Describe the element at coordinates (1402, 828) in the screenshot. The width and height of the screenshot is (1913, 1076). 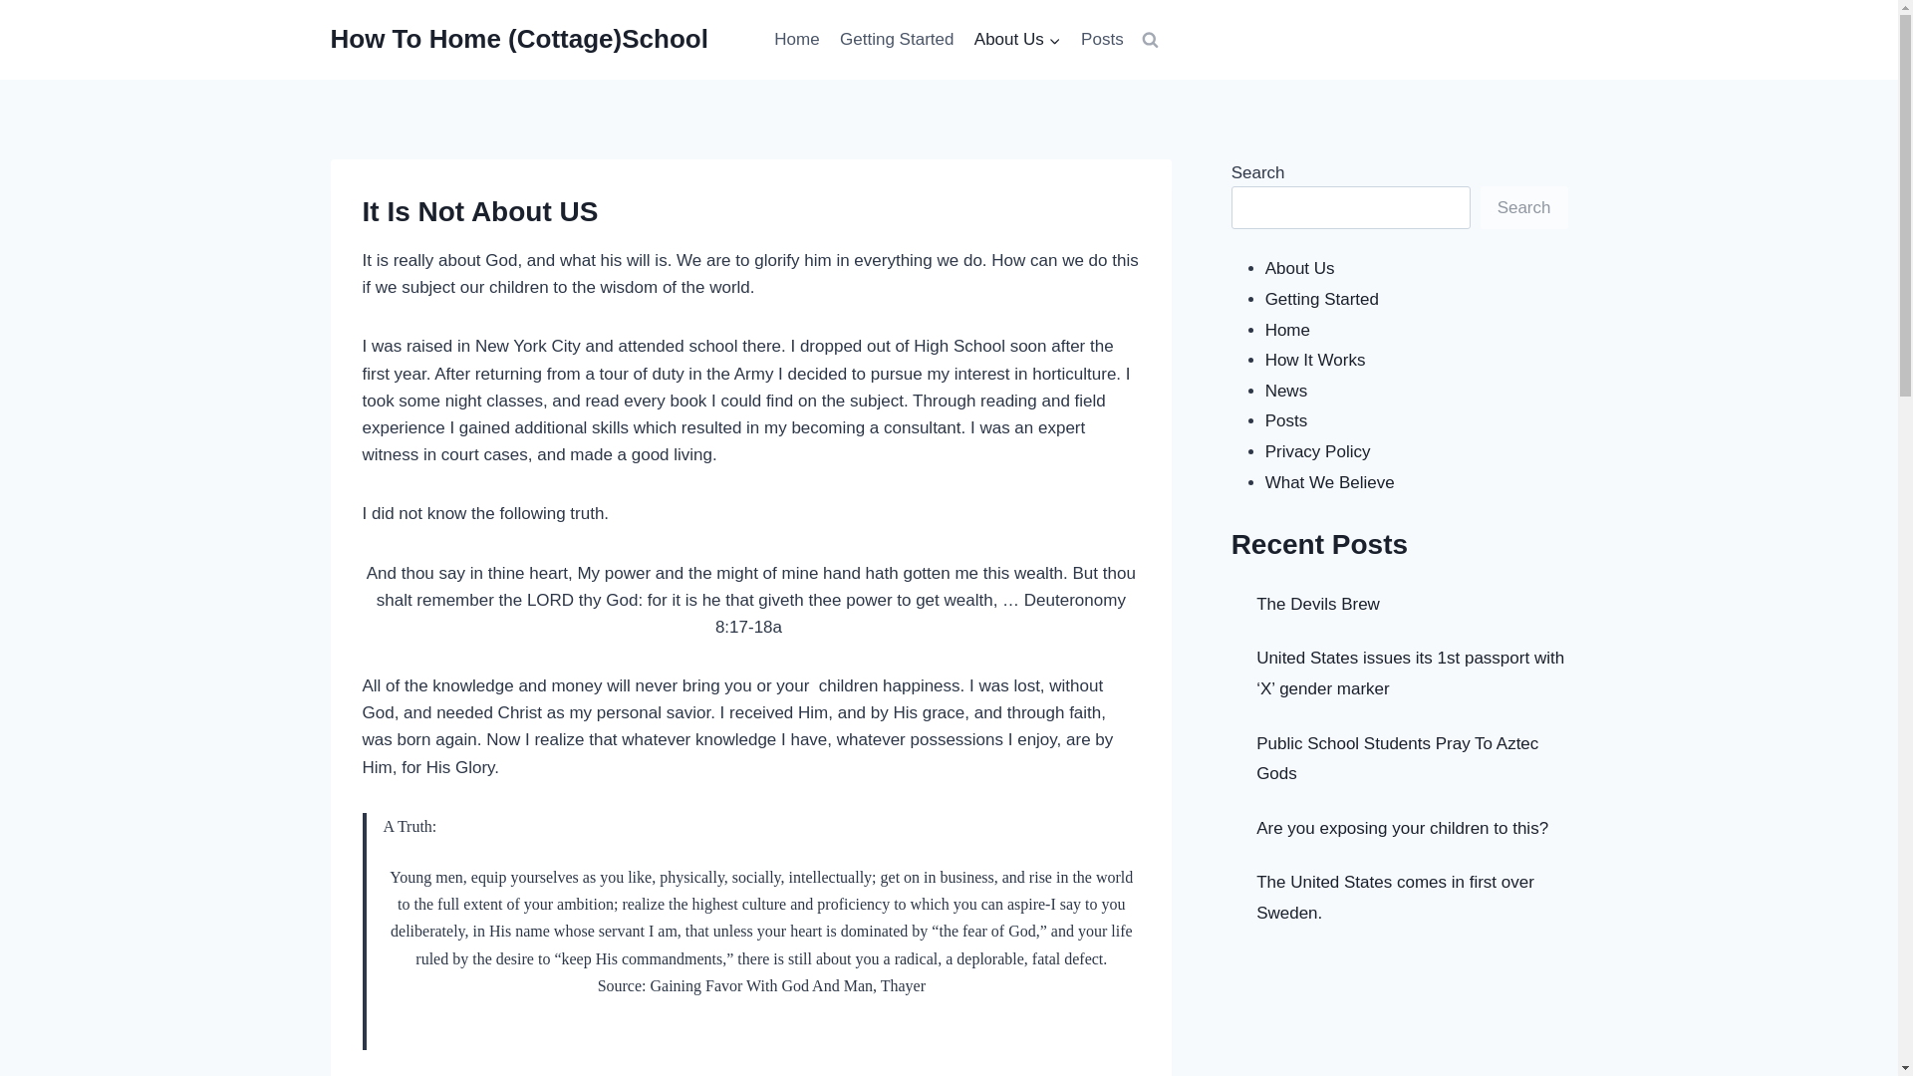
I see `Are you exposing your children to this?` at that location.